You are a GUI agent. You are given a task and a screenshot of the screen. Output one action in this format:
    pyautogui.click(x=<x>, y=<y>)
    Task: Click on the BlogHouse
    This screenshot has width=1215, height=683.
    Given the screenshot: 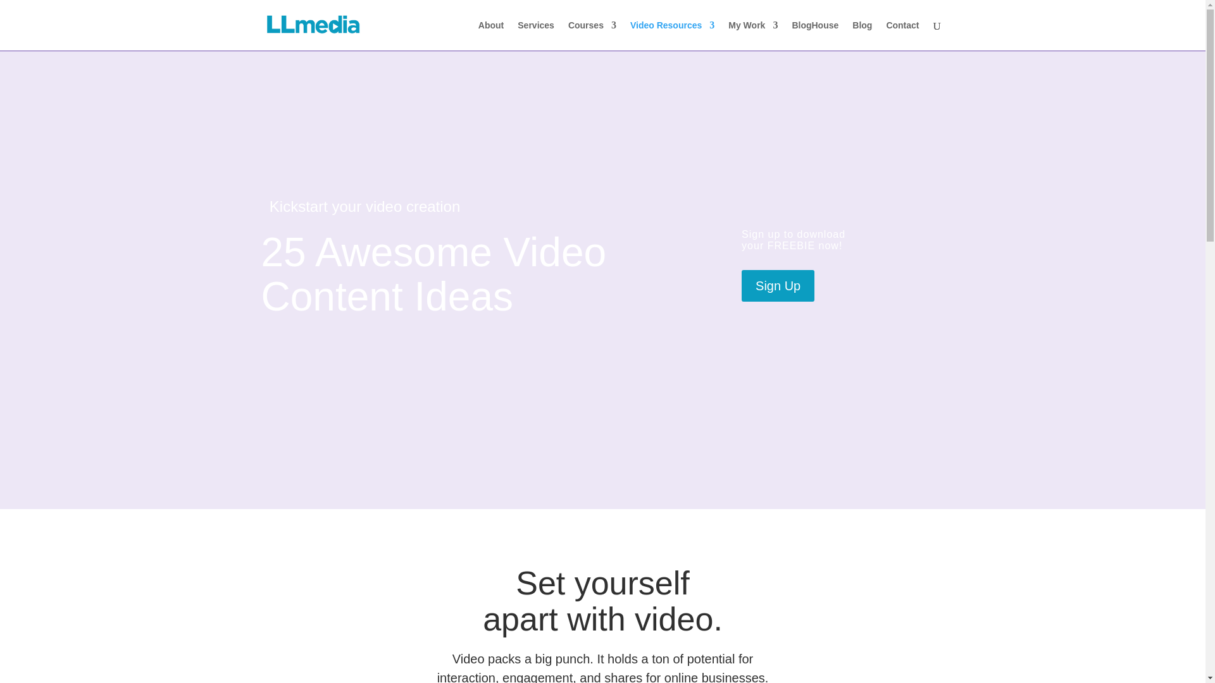 What is the action you would take?
    pyautogui.click(x=815, y=35)
    